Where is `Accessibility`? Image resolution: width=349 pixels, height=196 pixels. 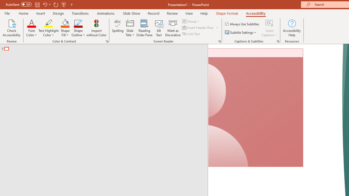
Accessibility is located at coordinates (256, 13).